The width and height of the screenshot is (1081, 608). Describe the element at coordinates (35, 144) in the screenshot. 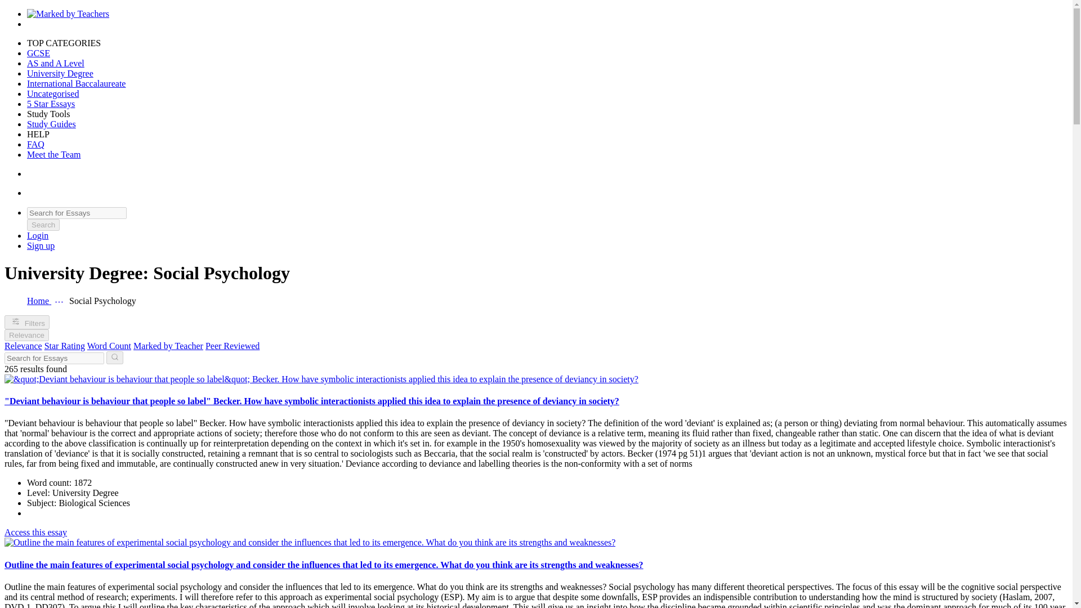

I see `FAQ` at that location.